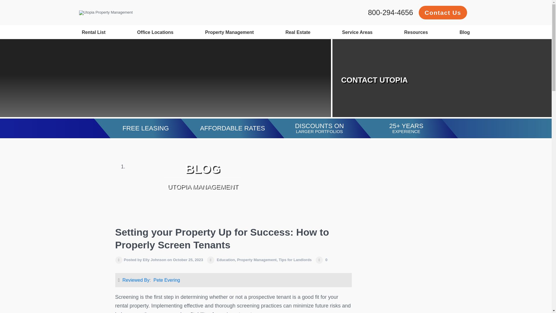 Image resolution: width=556 pixels, height=313 pixels. What do you see at coordinates (155, 32) in the screenshot?
I see `Office Locations` at bounding box center [155, 32].